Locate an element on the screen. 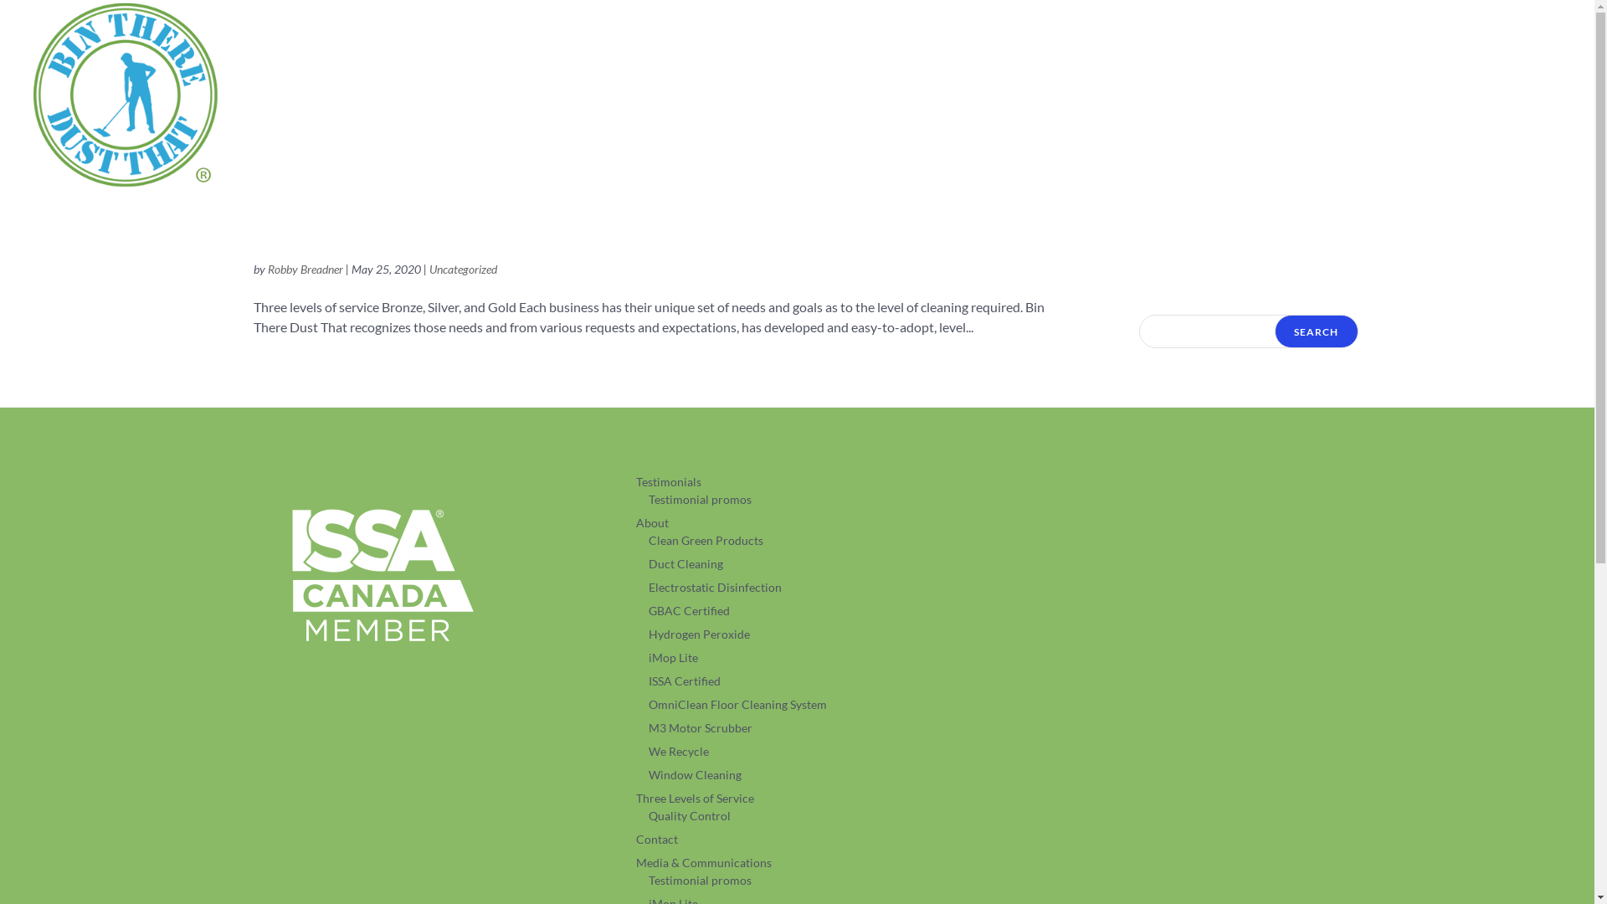  Three Levels of Service is located at coordinates (695, 799).